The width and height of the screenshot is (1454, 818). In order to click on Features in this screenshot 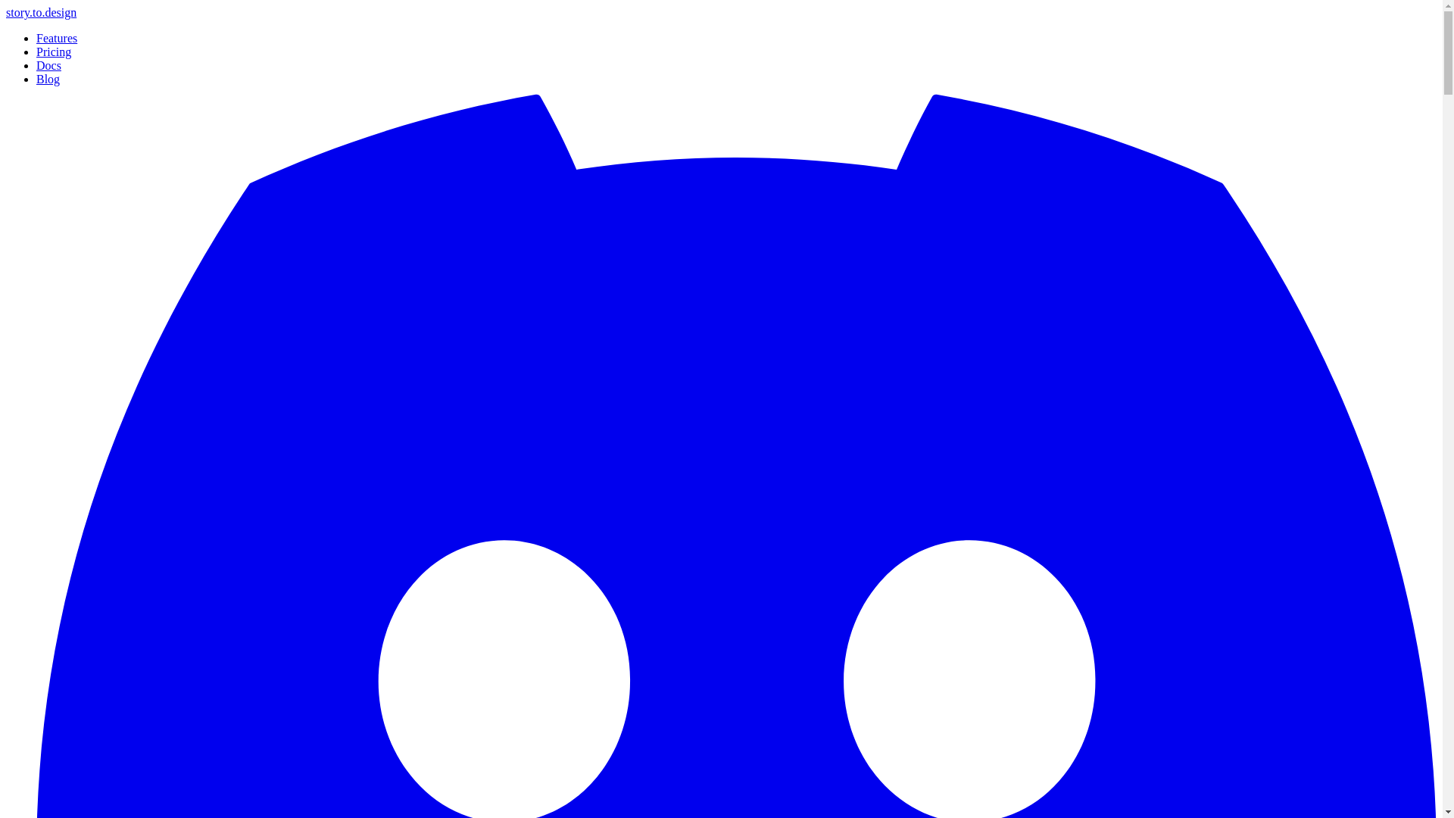, I will do `click(56, 38)`.